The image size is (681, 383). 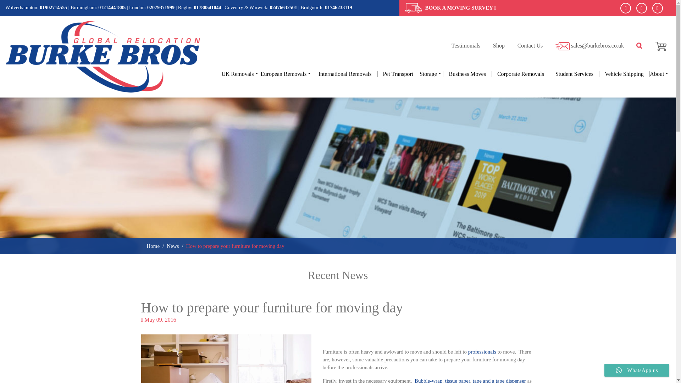 I want to click on UK Removals, so click(x=240, y=74).